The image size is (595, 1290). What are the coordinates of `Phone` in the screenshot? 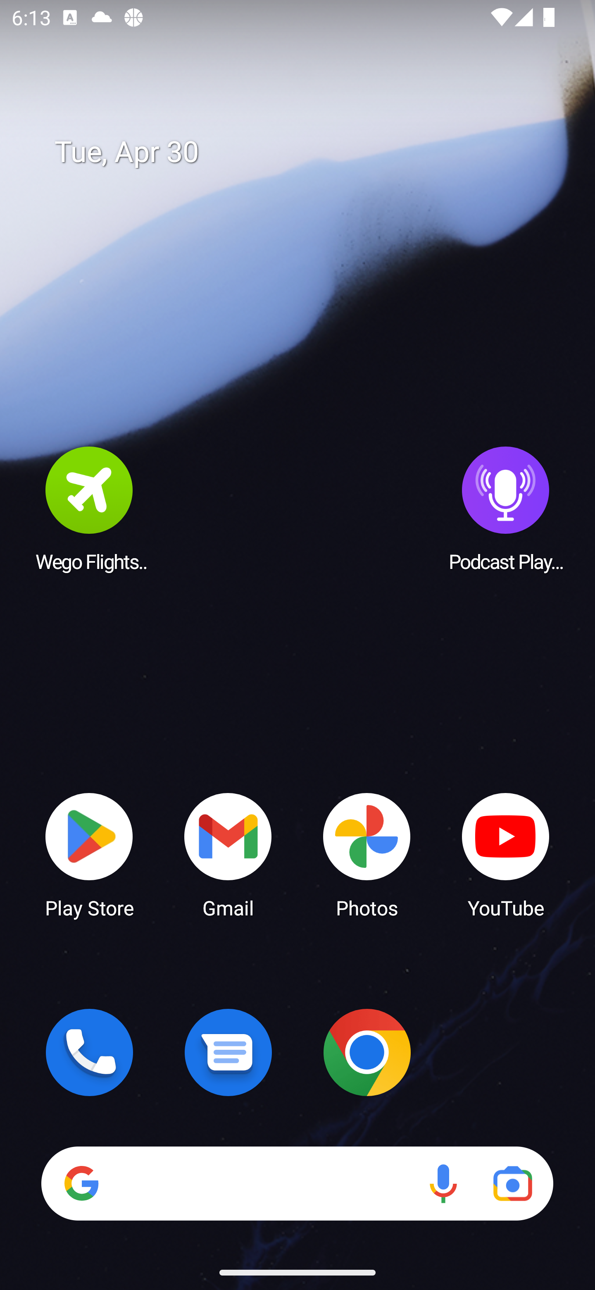 It's located at (89, 1052).